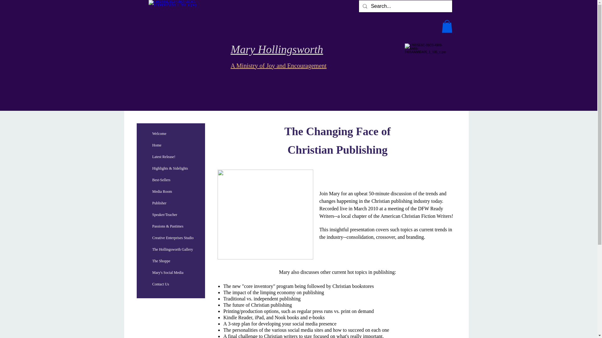  What do you see at coordinates (161, 180) in the screenshot?
I see `Best-Sellers` at bounding box center [161, 180].